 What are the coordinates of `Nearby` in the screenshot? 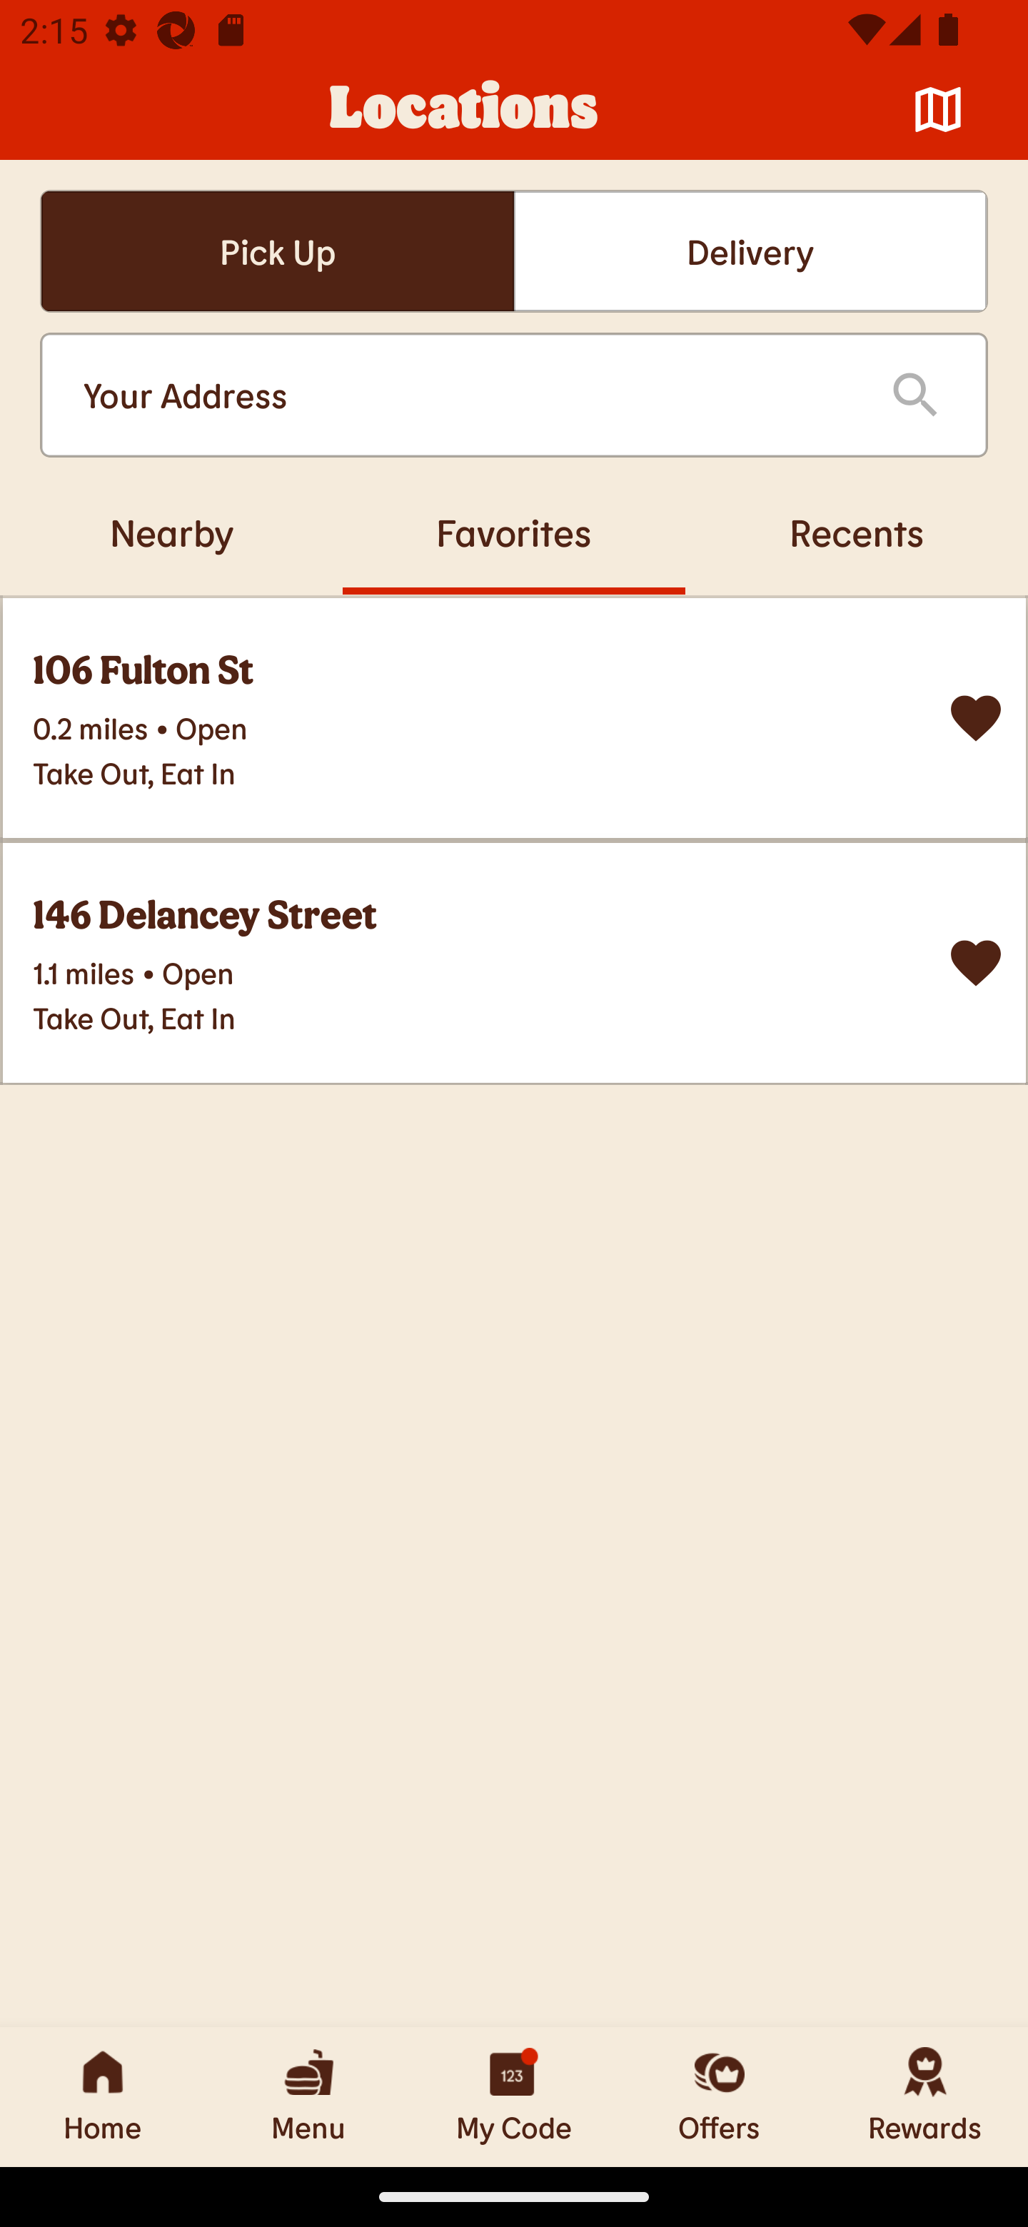 It's located at (171, 532).